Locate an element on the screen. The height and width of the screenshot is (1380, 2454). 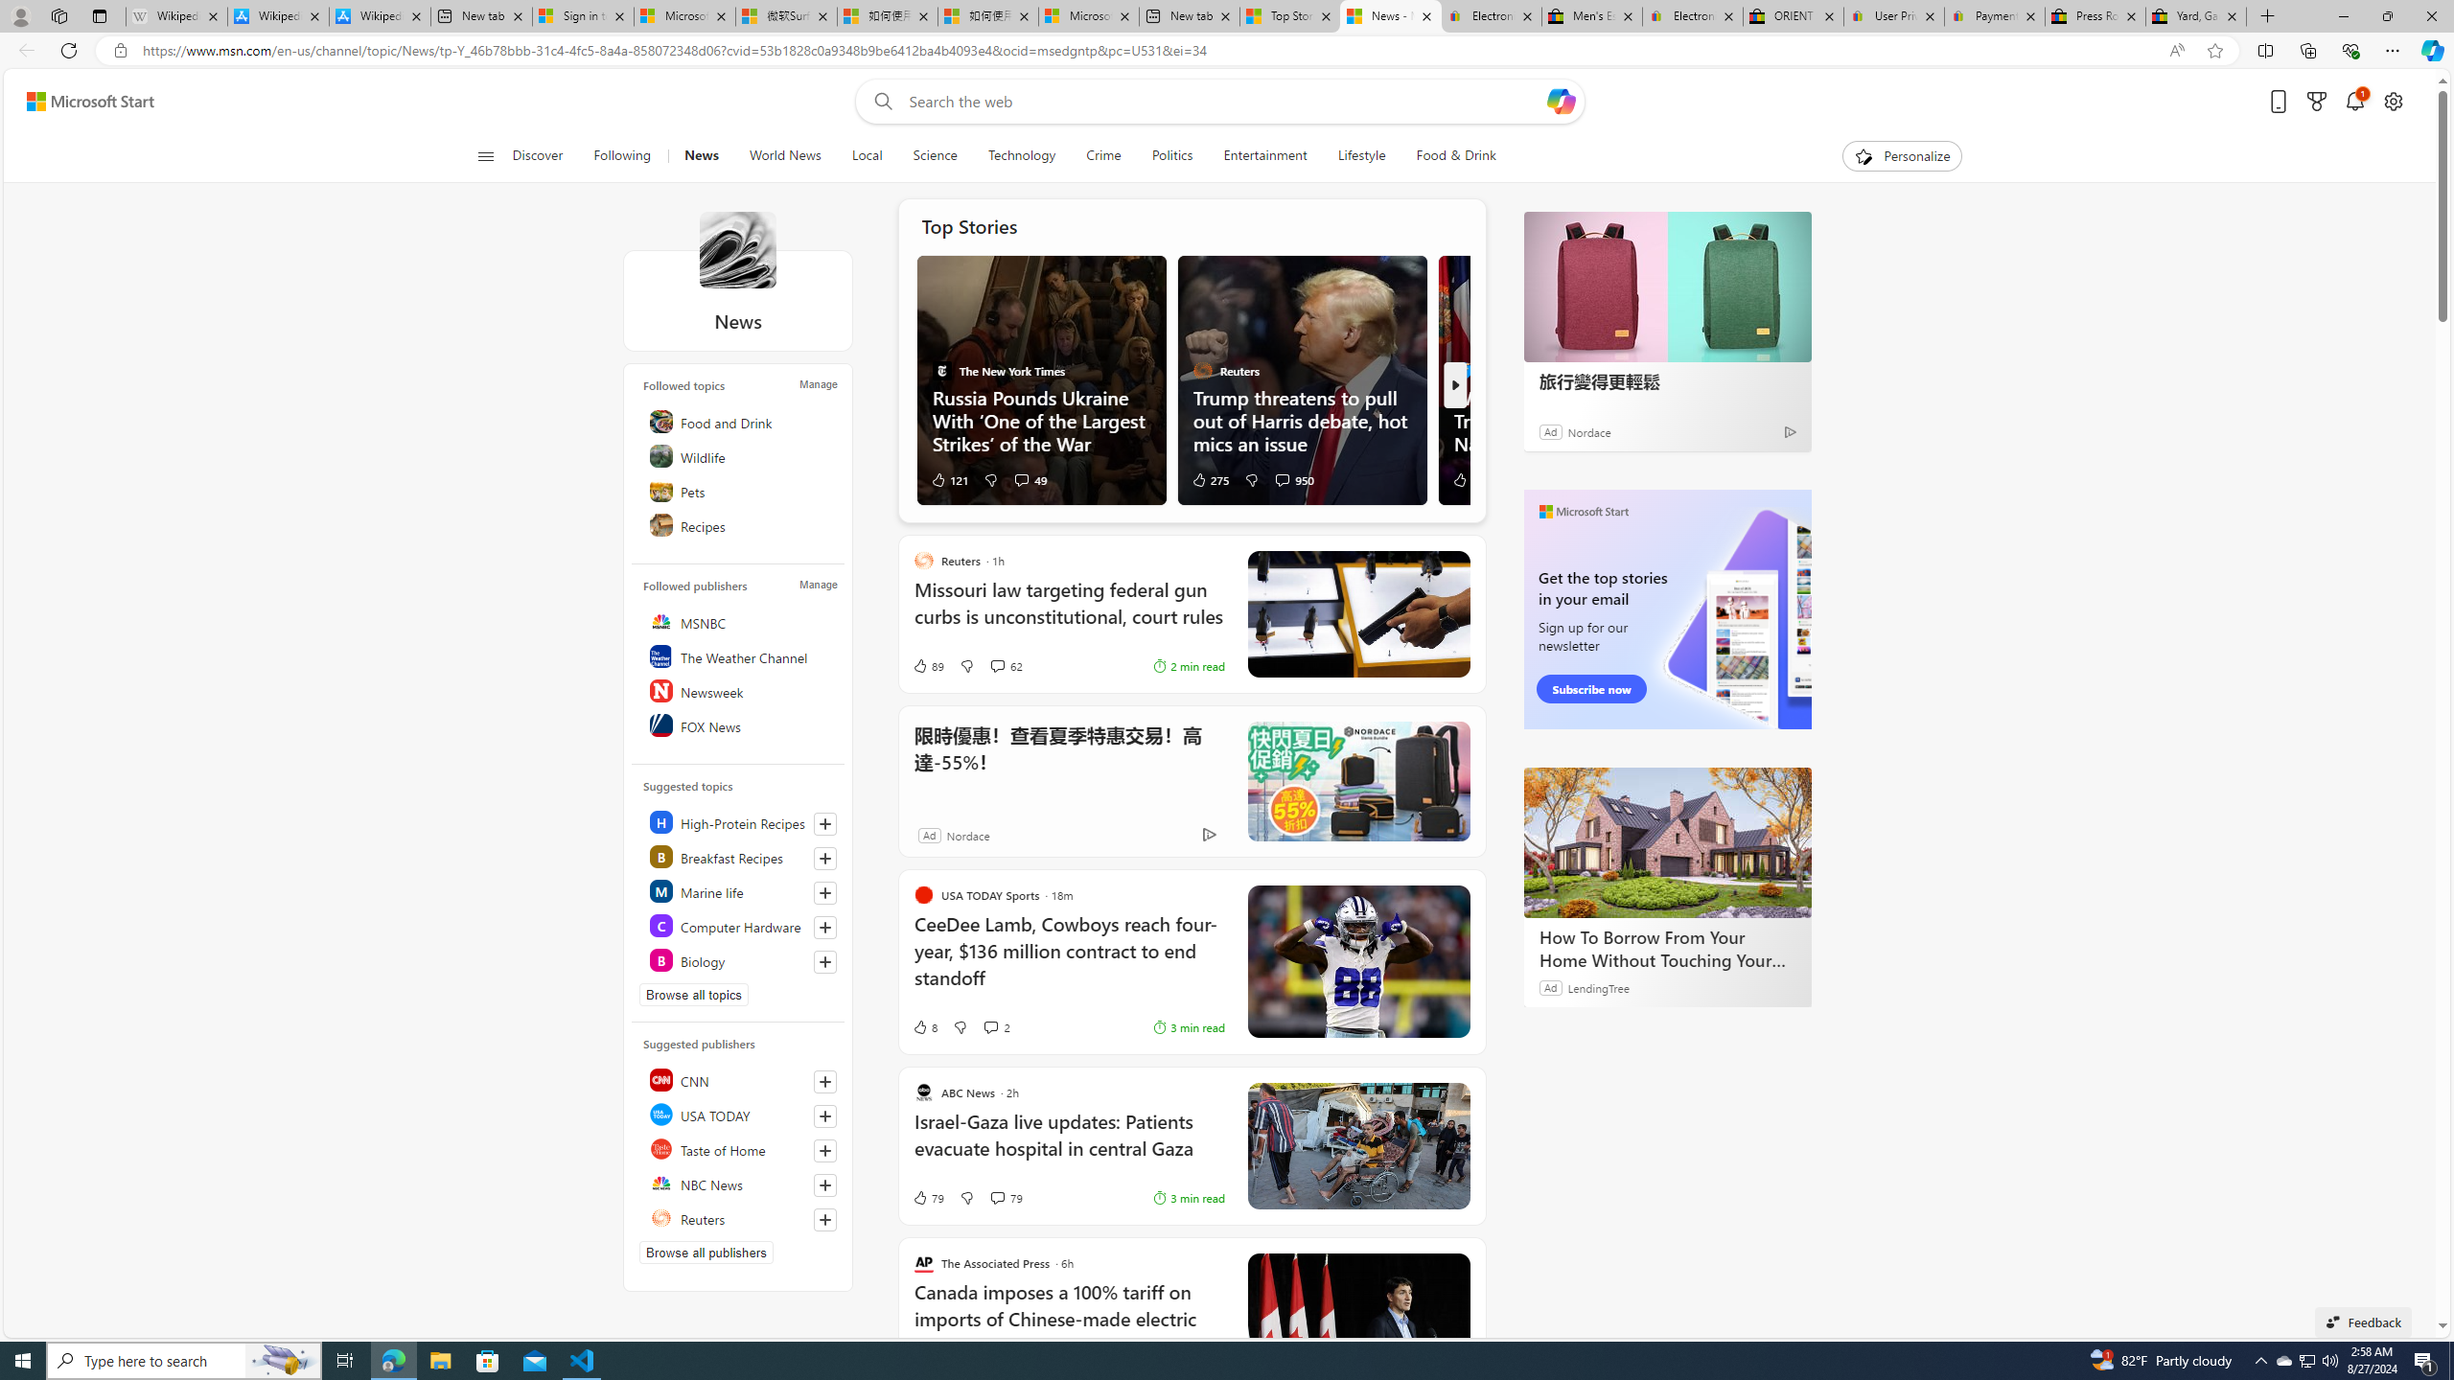
Pets is located at coordinates (741, 491).